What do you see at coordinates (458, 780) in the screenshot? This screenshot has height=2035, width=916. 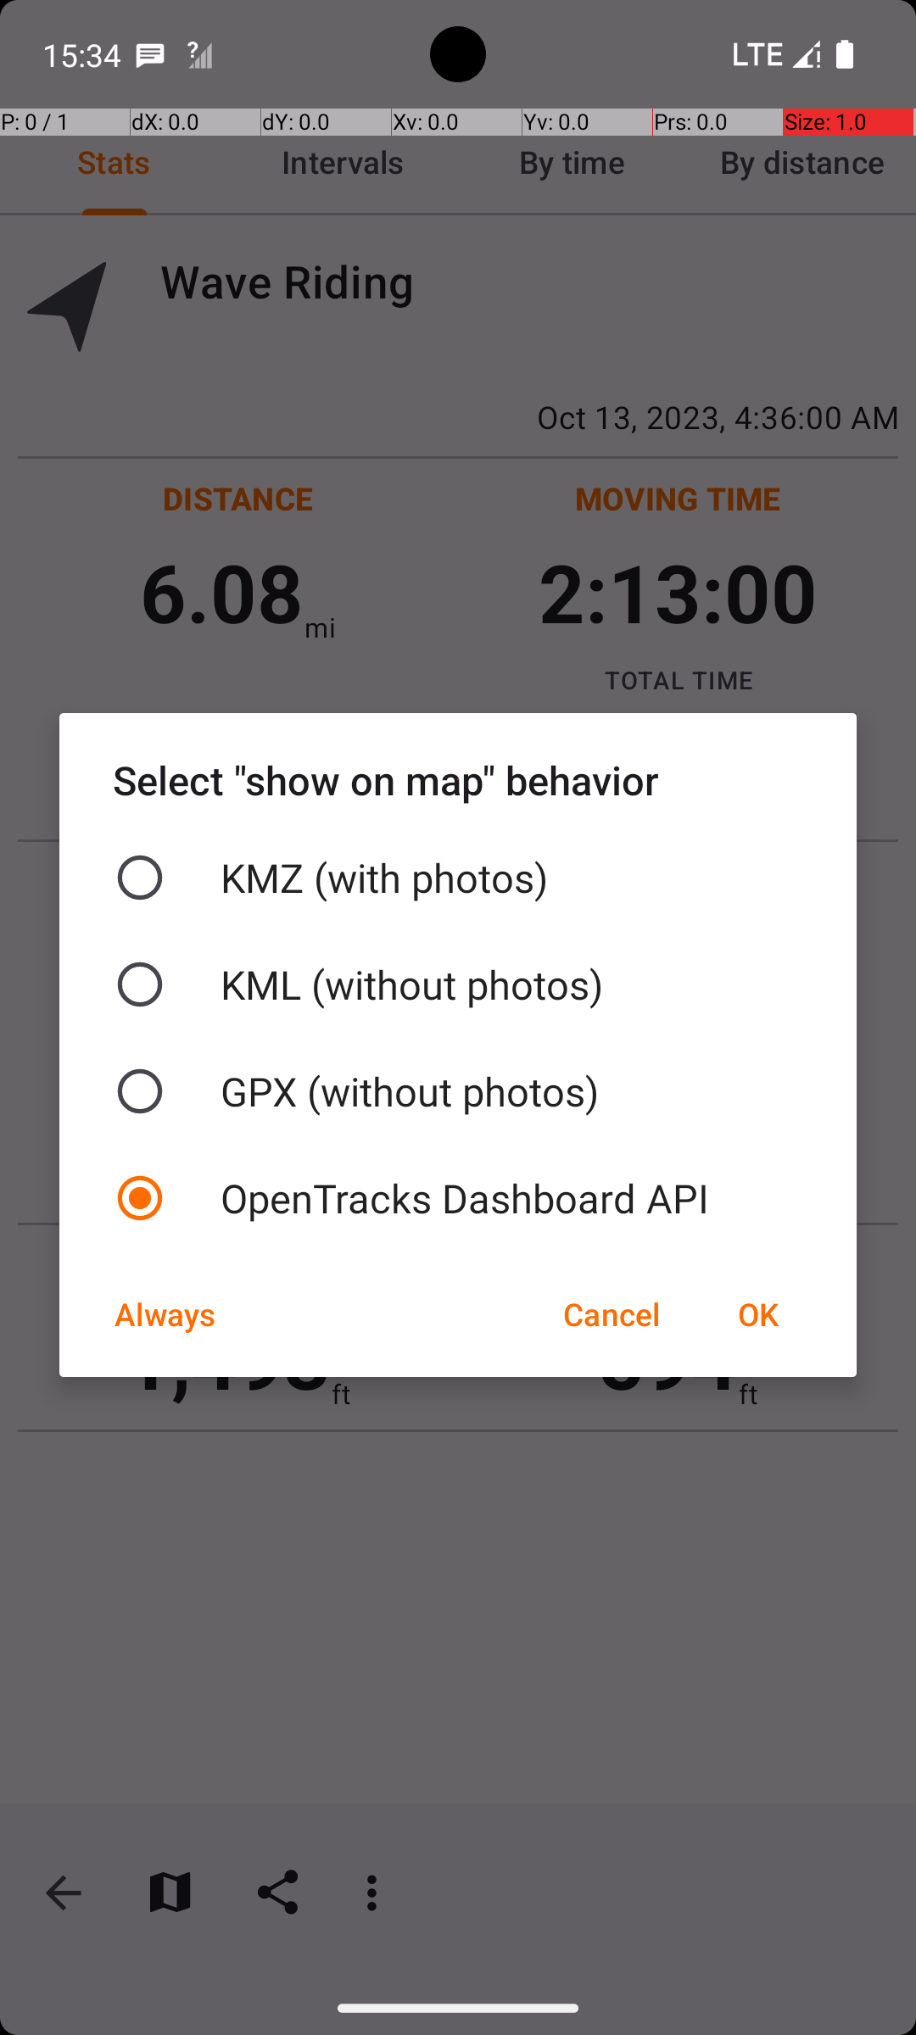 I see `Select "show on map" behavior` at bounding box center [458, 780].